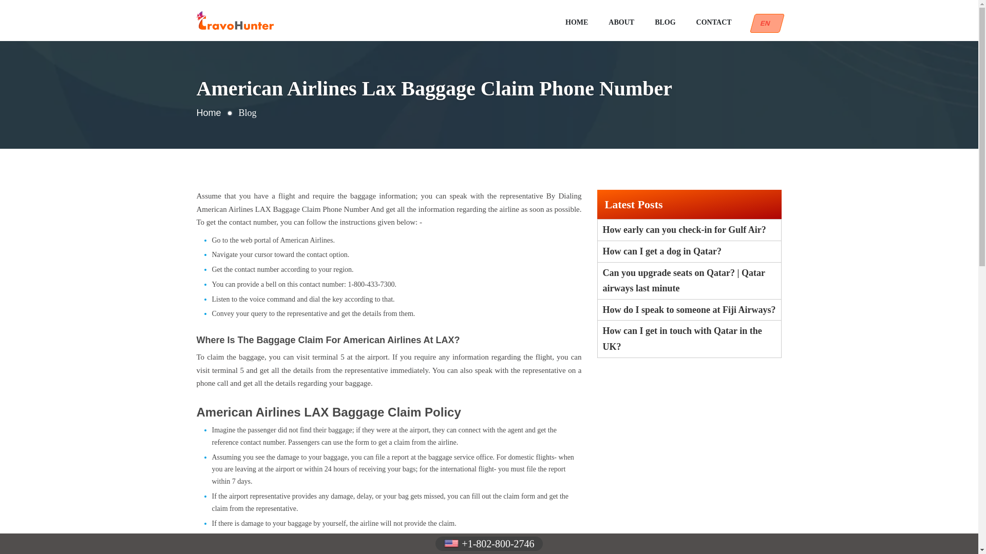  What do you see at coordinates (621, 23) in the screenshot?
I see `ABOUT` at bounding box center [621, 23].